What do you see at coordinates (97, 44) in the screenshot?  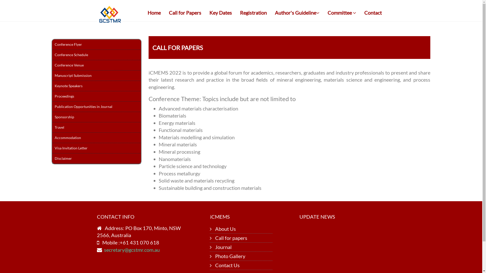 I see `Conference Flyer` at bounding box center [97, 44].